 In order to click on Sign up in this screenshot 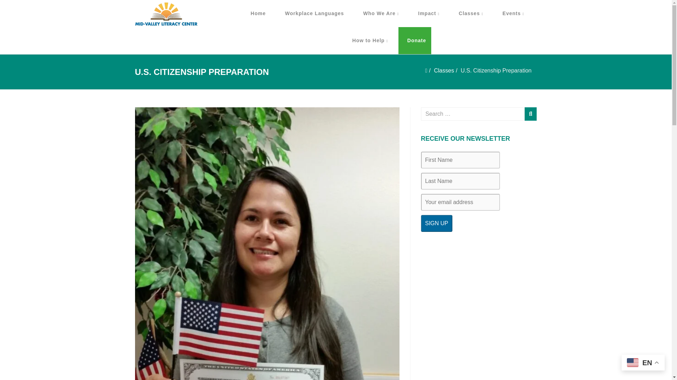, I will do `click(437, 223)`.